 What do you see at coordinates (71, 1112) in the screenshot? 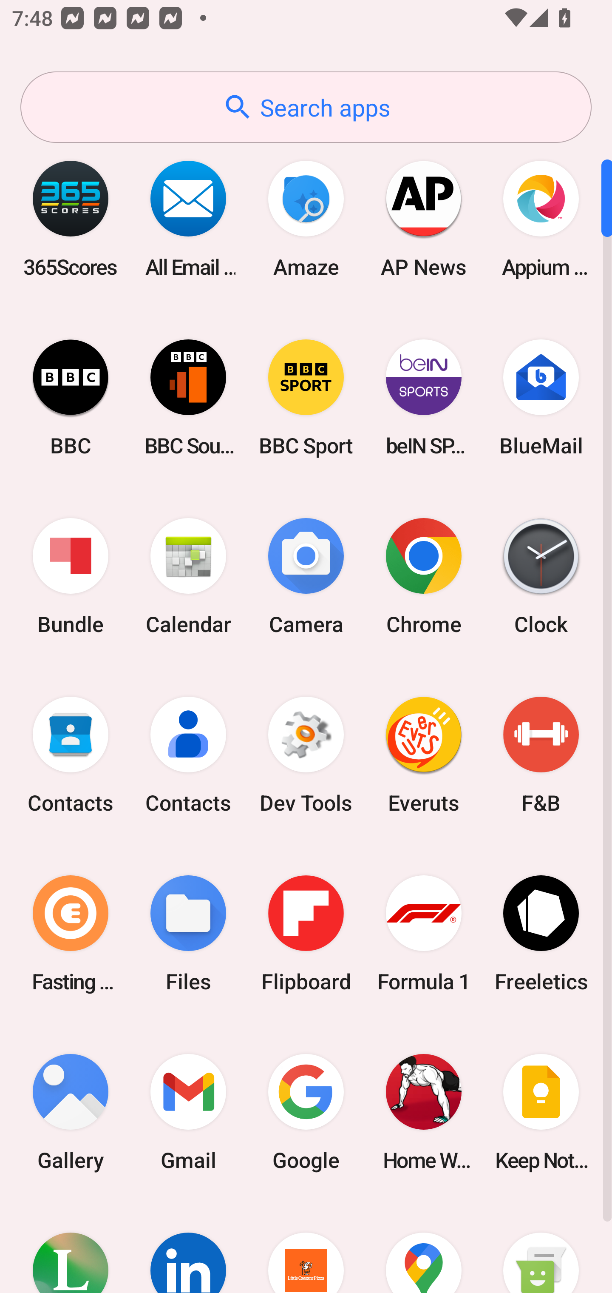
I see `Gallery` at bounding box center [71, 1112].